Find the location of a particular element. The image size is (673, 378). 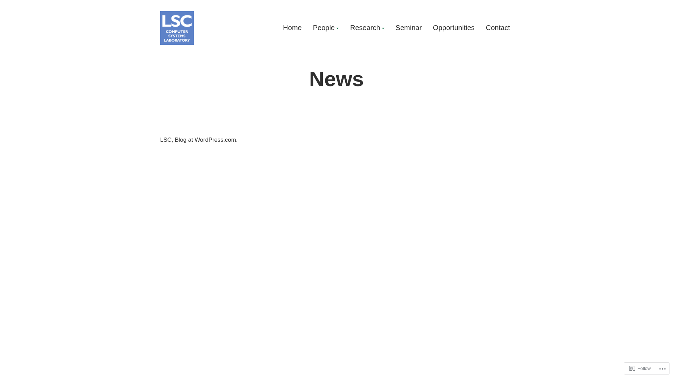

LSC is located at coordinates (170, 52).